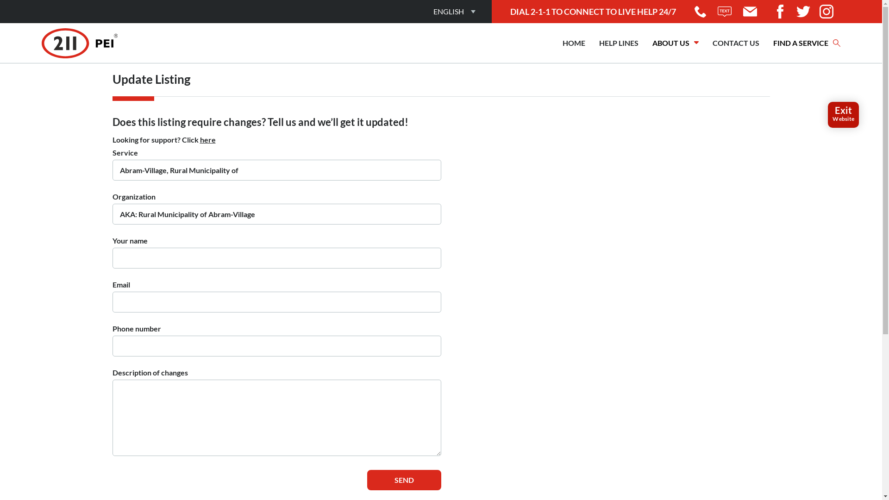 The height and width of the screenshot is (500, 889). I want to click on FIND A SERVICE, so click(807, 43).